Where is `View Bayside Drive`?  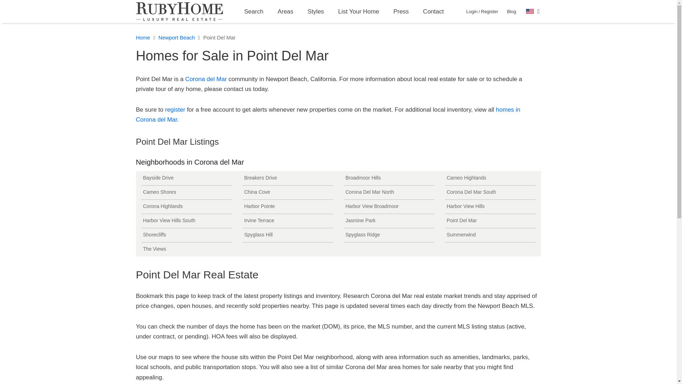 View Bayside Drive is located at coordinates (186, 178).